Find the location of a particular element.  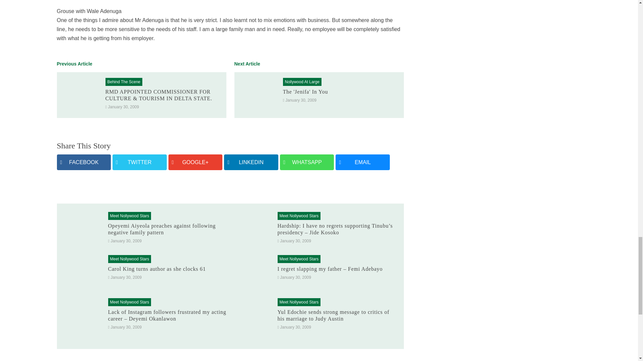

Nollywood At Large is located at coordinates (302, 82).